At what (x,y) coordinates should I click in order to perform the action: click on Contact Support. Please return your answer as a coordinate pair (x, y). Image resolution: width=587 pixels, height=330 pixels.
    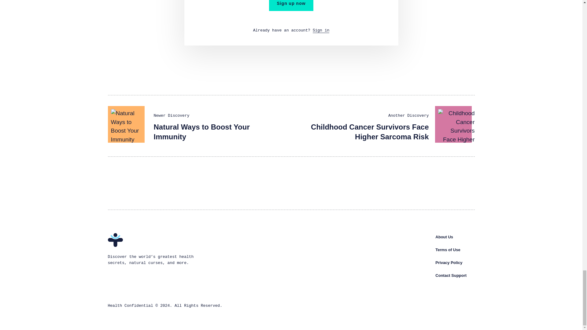
    Looking at the image, I should click on (451, 276).